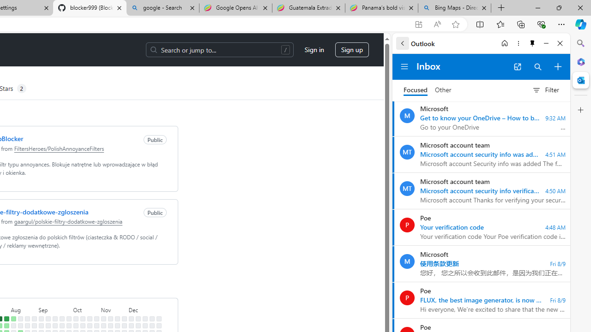 This screenshot has height=332, width=591. I want to click on No contributions on December 15th., so click(145, 319).